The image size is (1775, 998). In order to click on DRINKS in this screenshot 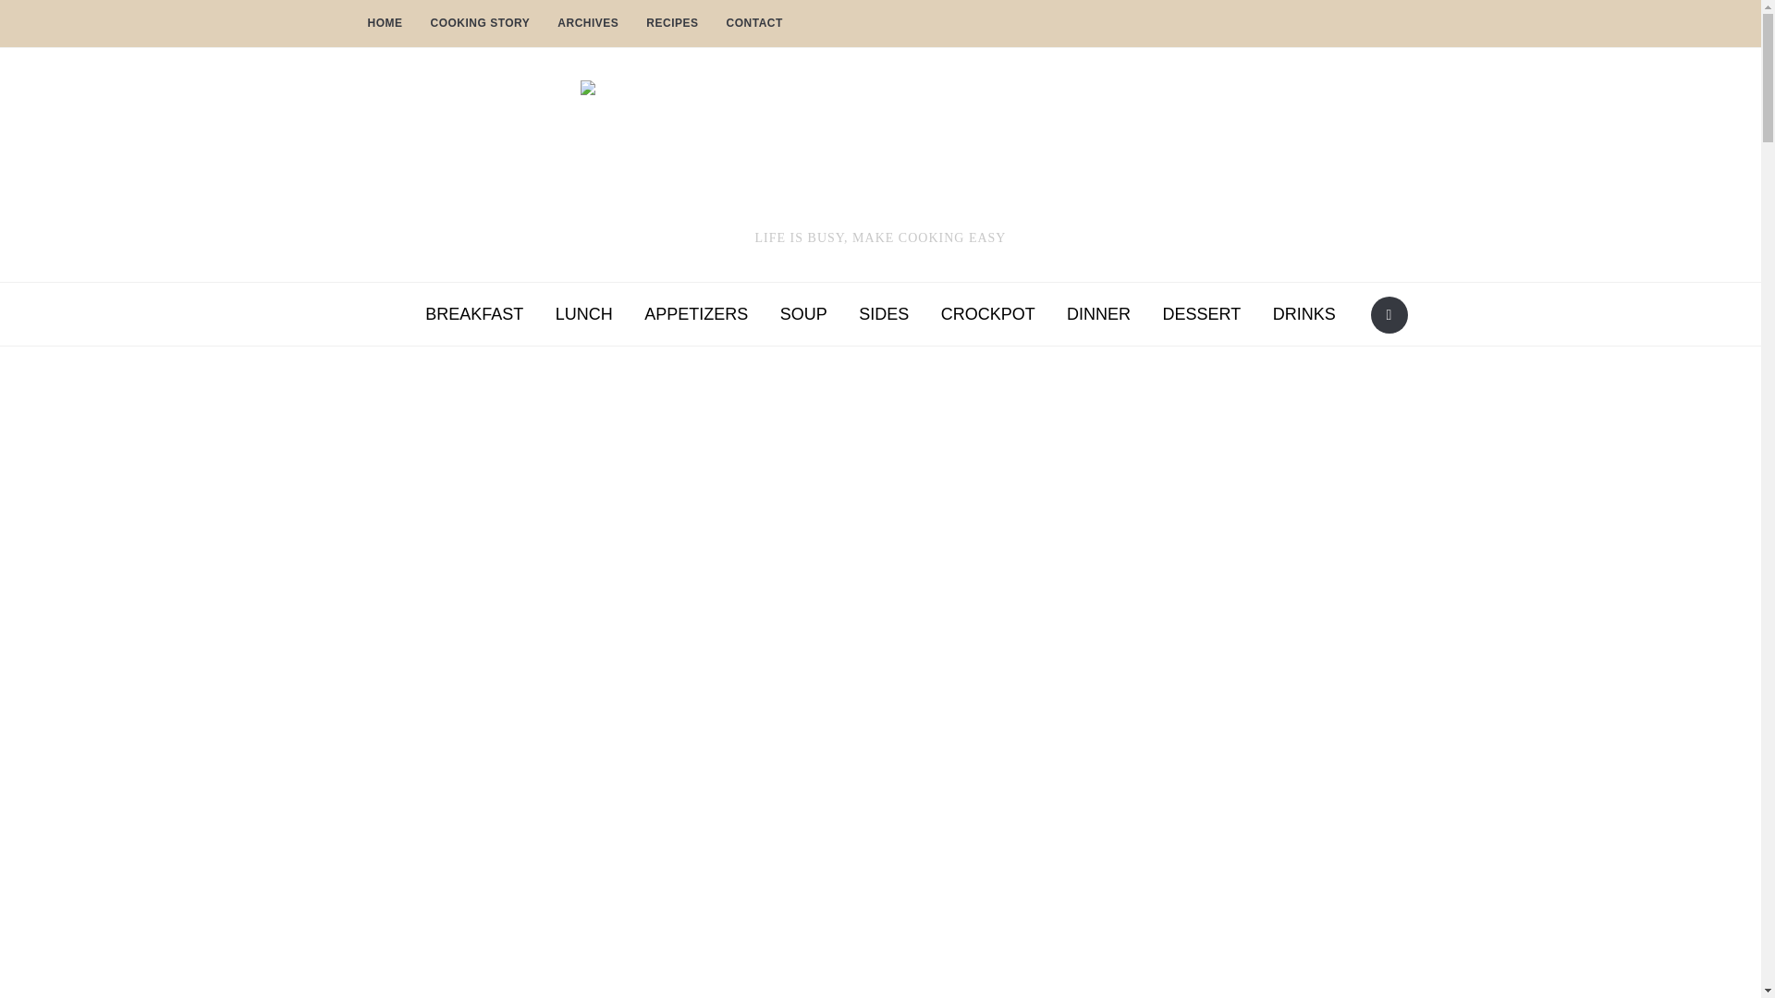, I will do `click(1304, 314)`.